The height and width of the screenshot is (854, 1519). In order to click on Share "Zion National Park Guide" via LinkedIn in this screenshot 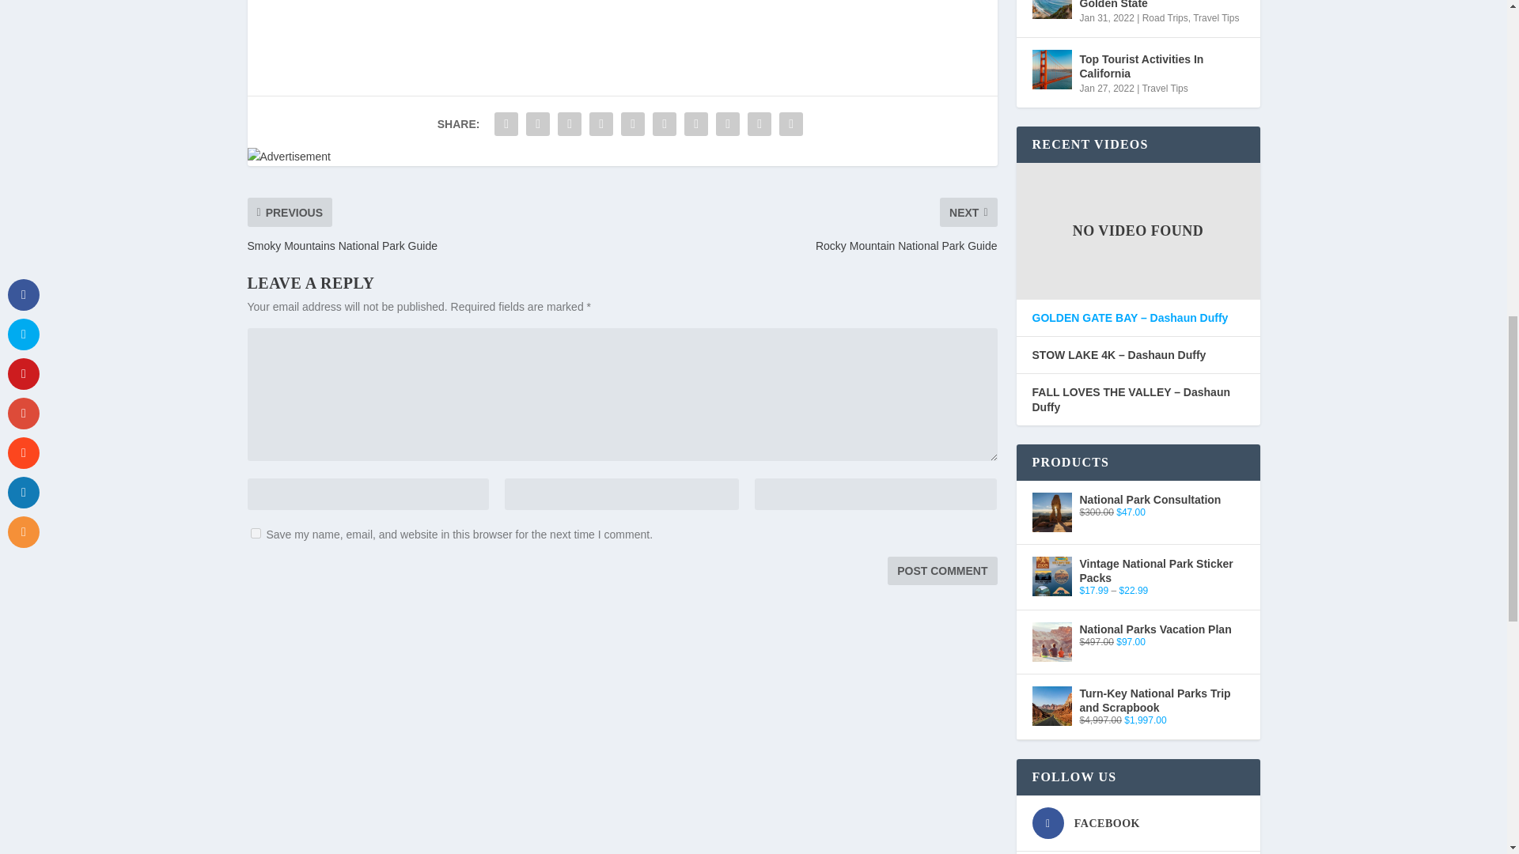, I will do `click(665, 124)`.